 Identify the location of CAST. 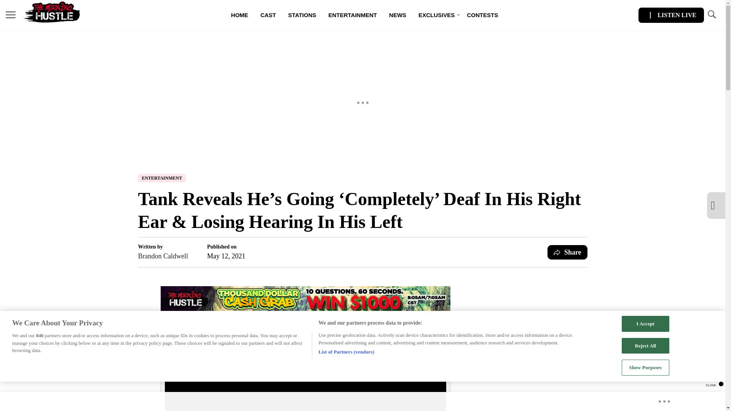
(268, 15).